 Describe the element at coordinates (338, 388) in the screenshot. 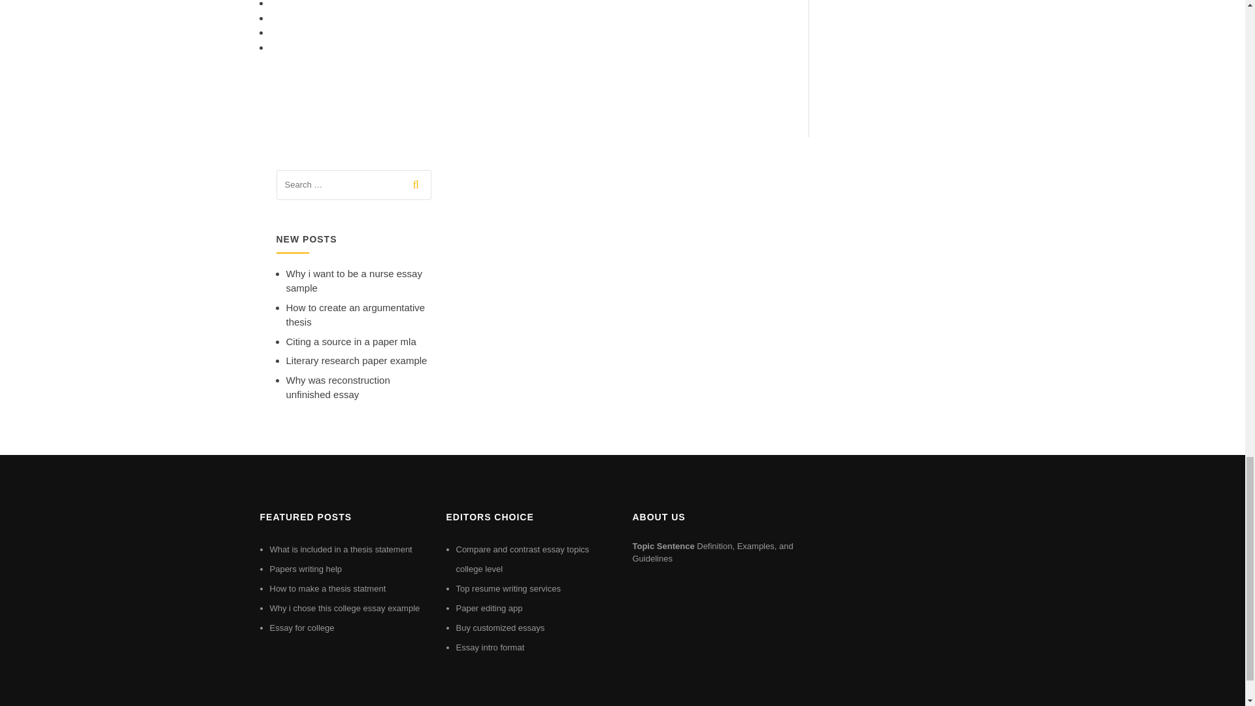

I see `Why was reconstruction unfinished essay` at that location.